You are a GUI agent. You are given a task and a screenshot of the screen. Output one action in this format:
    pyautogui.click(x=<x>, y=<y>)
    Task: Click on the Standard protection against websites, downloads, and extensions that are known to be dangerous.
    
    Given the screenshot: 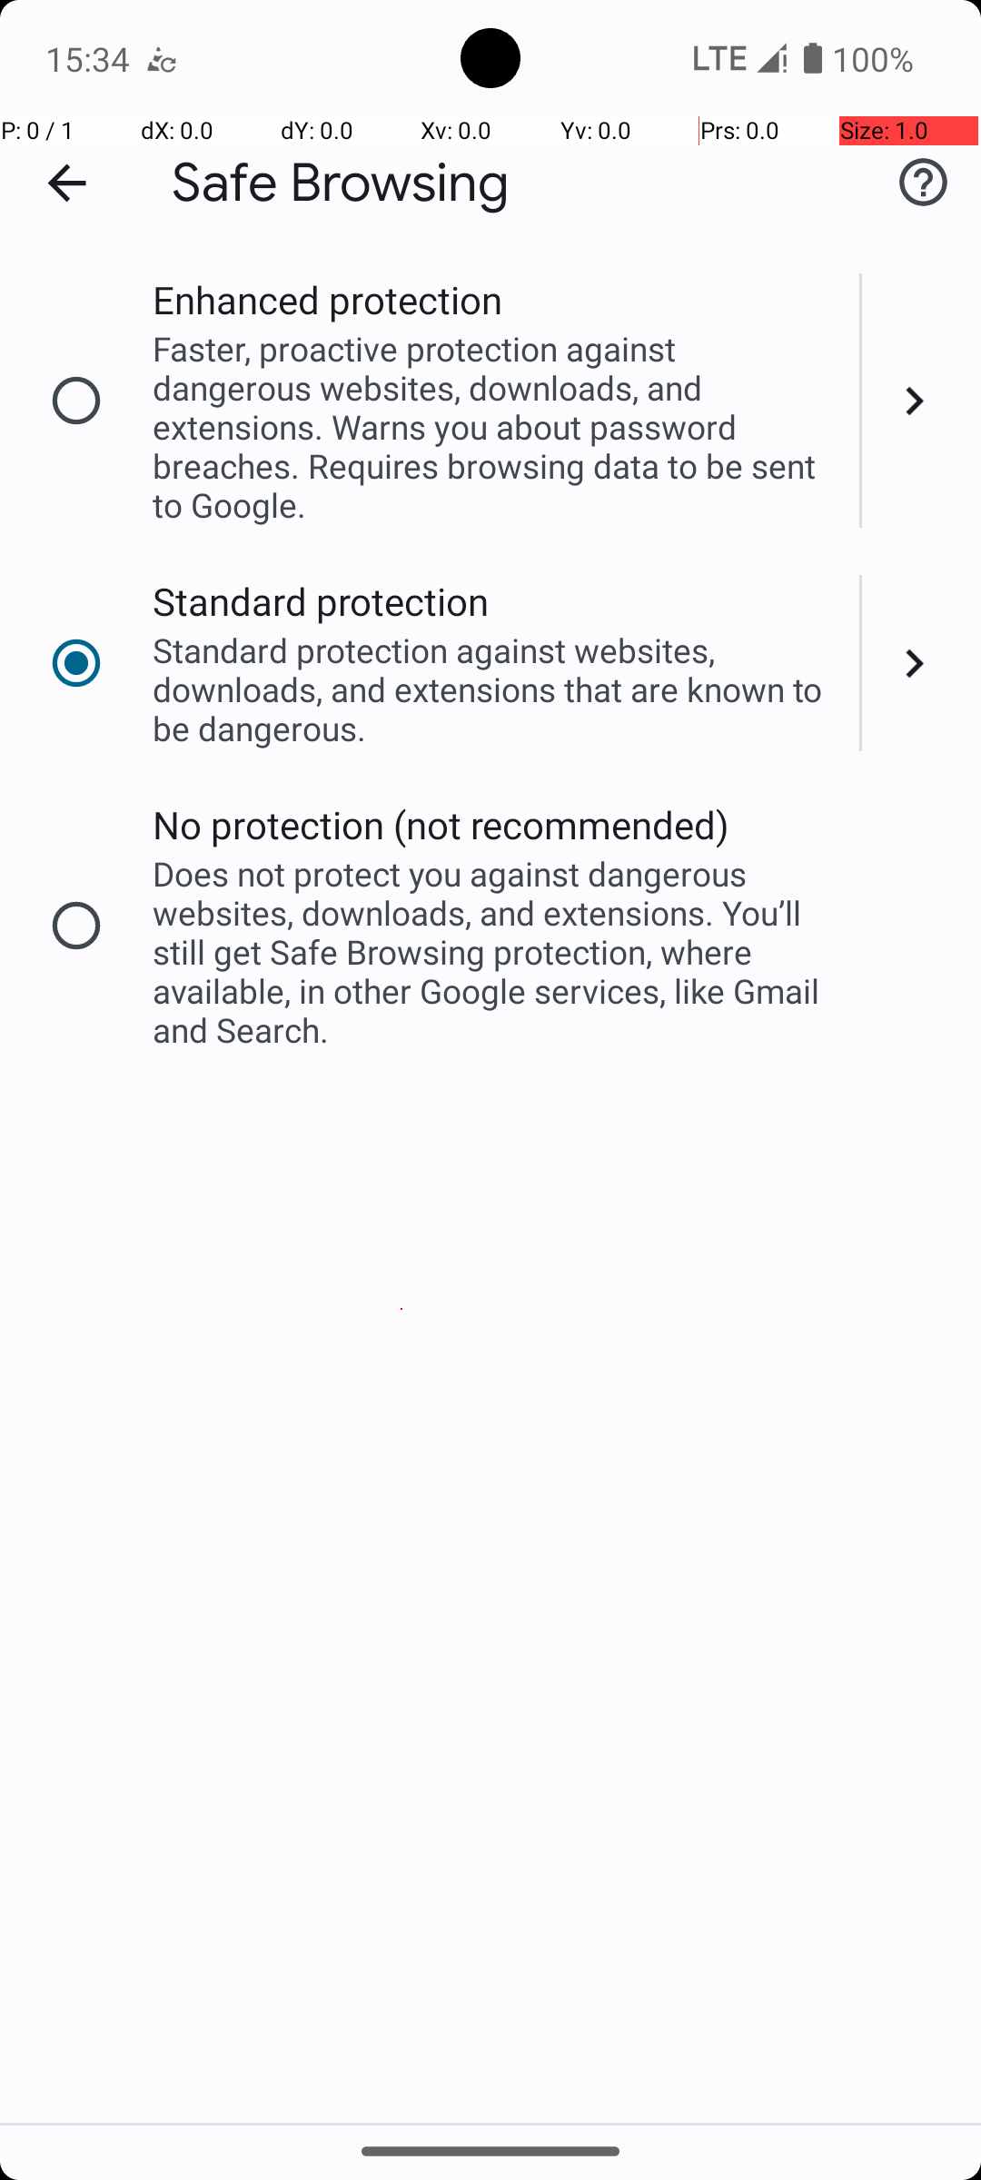 What is the action you would take?
    pyautogui.click(x=494, y=689)
    